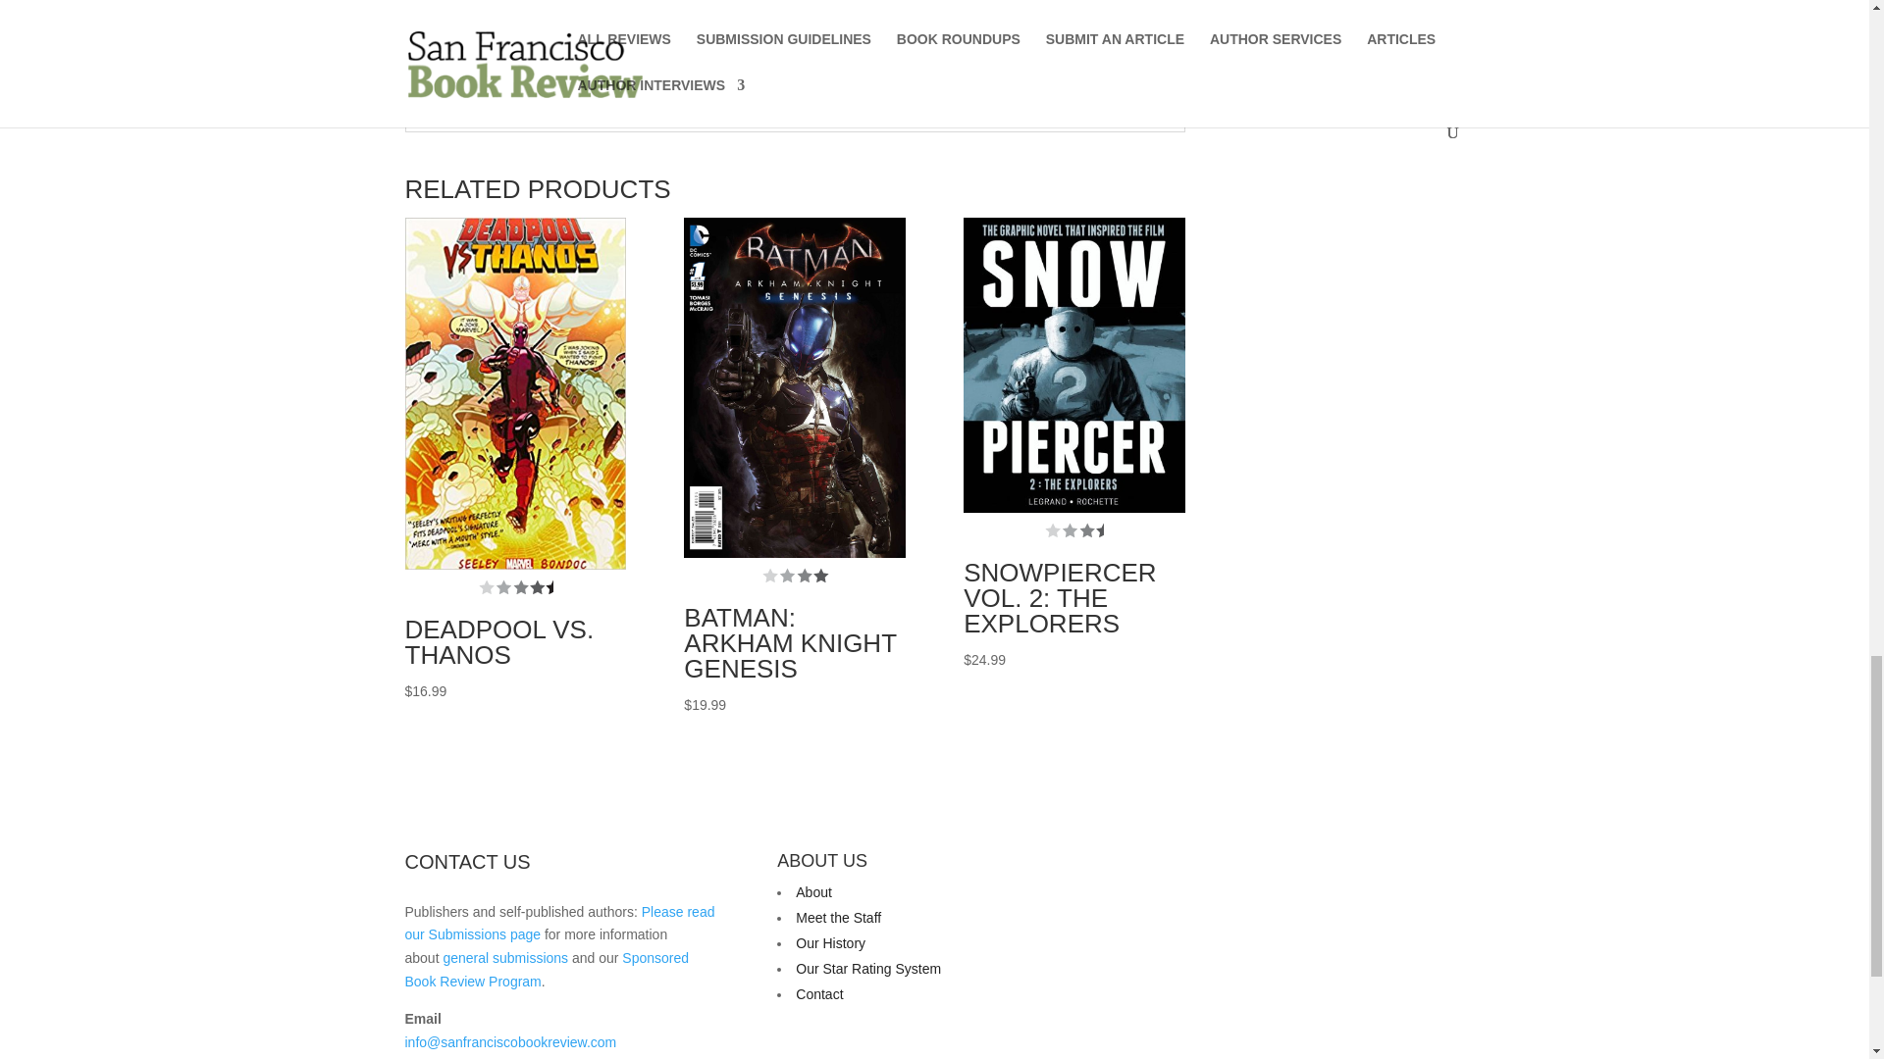  What do you see at coordinates (1095, 49) in the screenshot?
I see `Submit` at bounding box center [1095, 49].